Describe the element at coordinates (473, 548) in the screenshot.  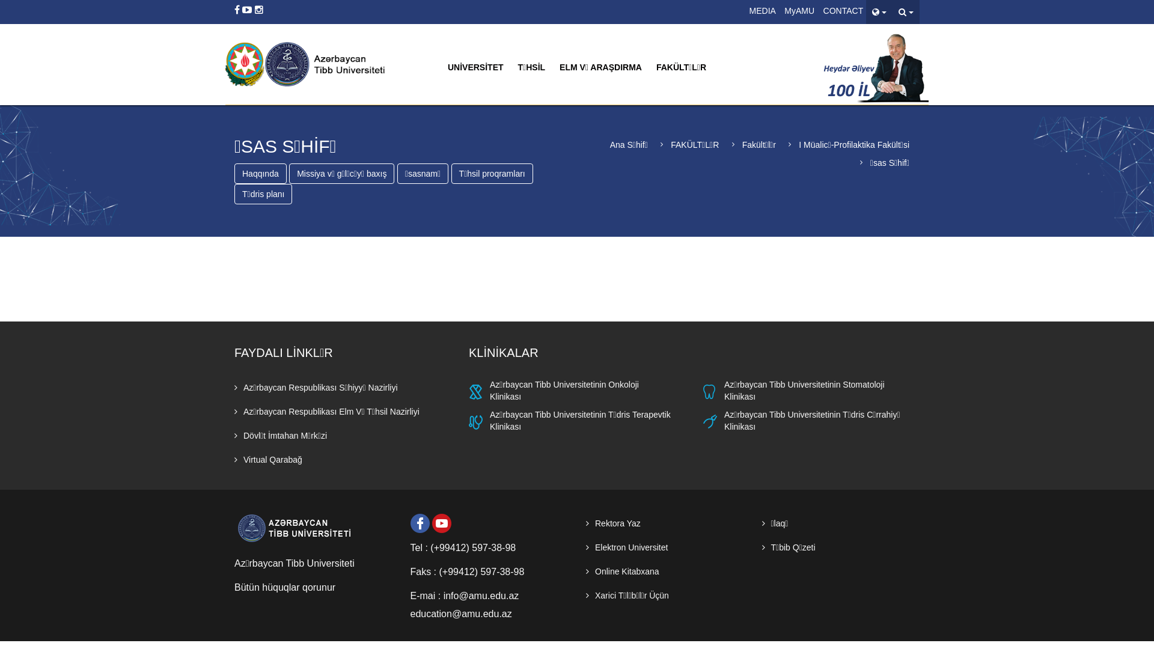
I see `(+99412) 597-38-98` at that location.